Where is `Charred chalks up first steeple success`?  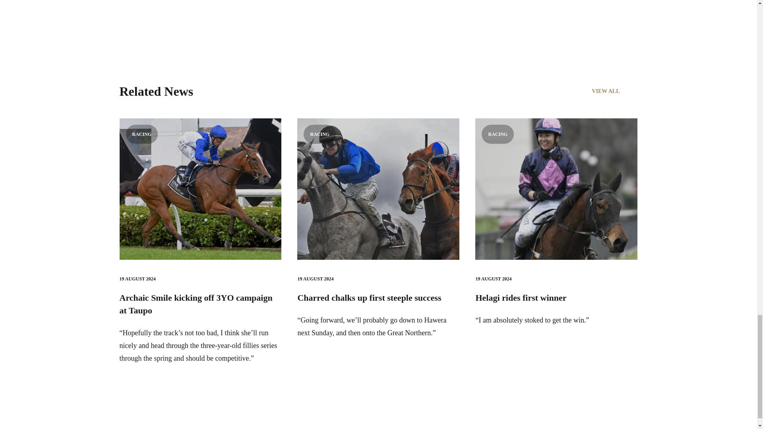
Charred chalks up first steeple success is located at coordinates (369, 298).